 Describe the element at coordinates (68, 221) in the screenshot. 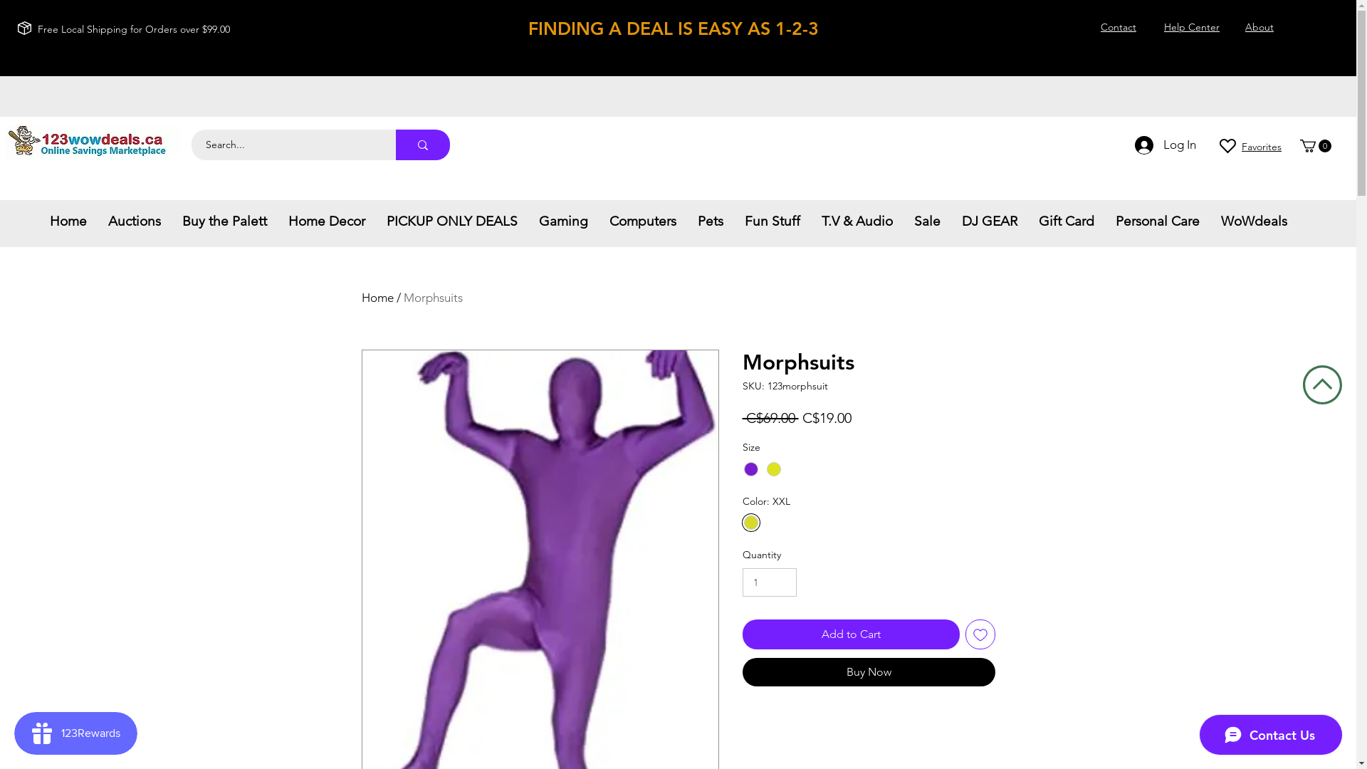

I see `Home` at that location.